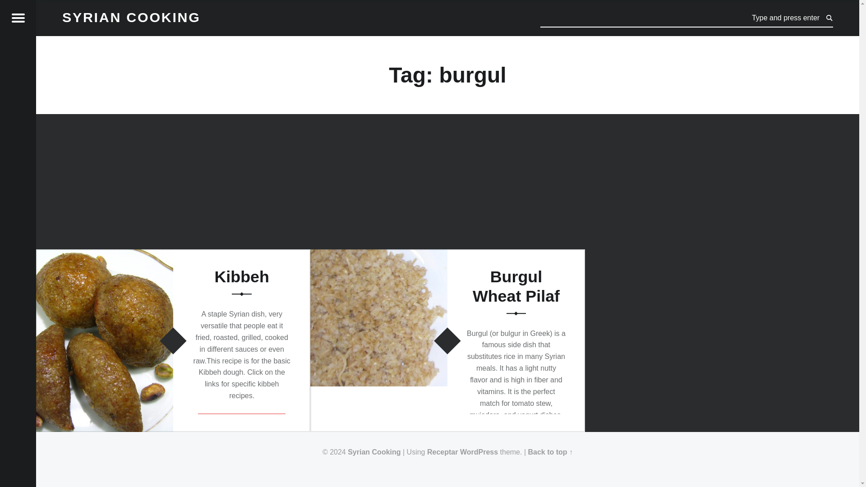 The width and height of the screenshot is (866, 487). What do you see at coordinates (132, 17) in the screenshot?
I see `SYRIAN COOKING` at bounding box center [132, 17].